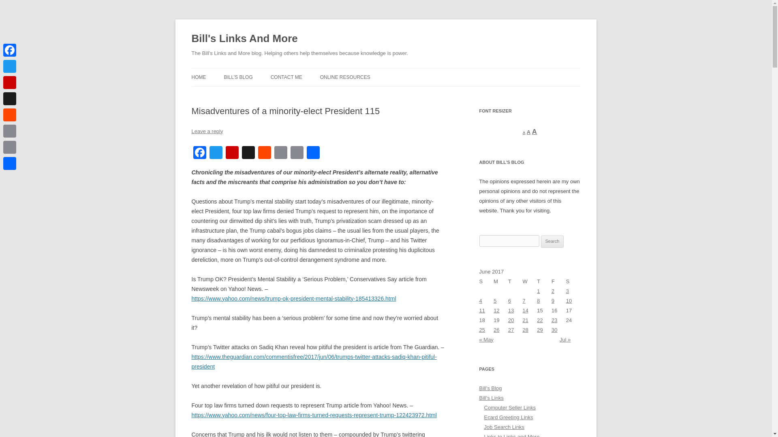 The width and height of the screenshot is (778, 437). Describe the element at coordinates (345, 77) in the screenshot. I see `ONLINE RESOURCES` at that location.